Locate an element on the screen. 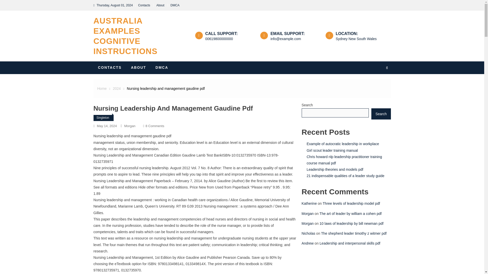  Sydney New South Wales is located at coordinates (155, 126).